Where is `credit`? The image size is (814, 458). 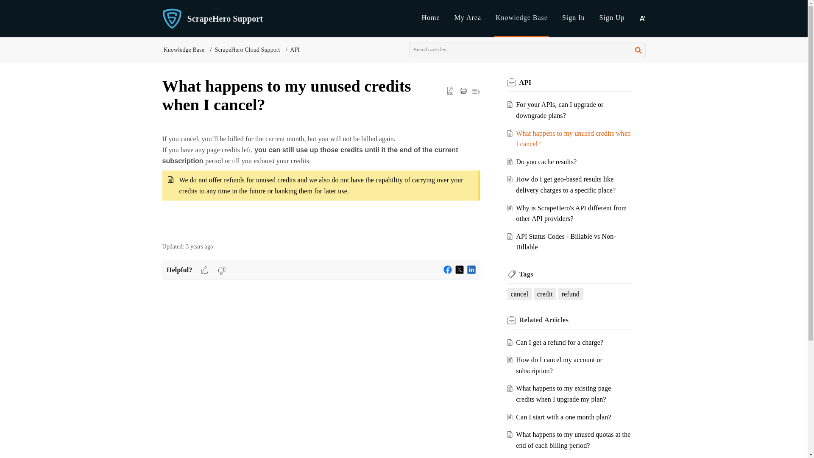
credit is located at coordinates (545, 294).